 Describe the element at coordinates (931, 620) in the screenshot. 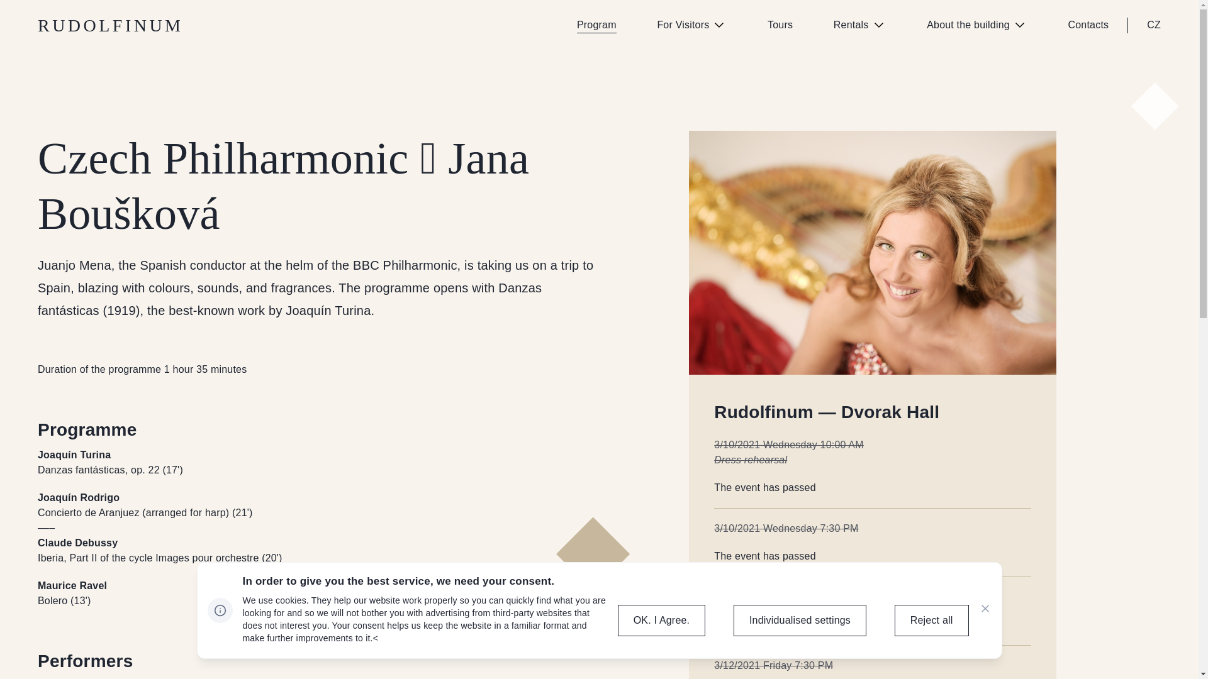

I see `Reject all` at that location.